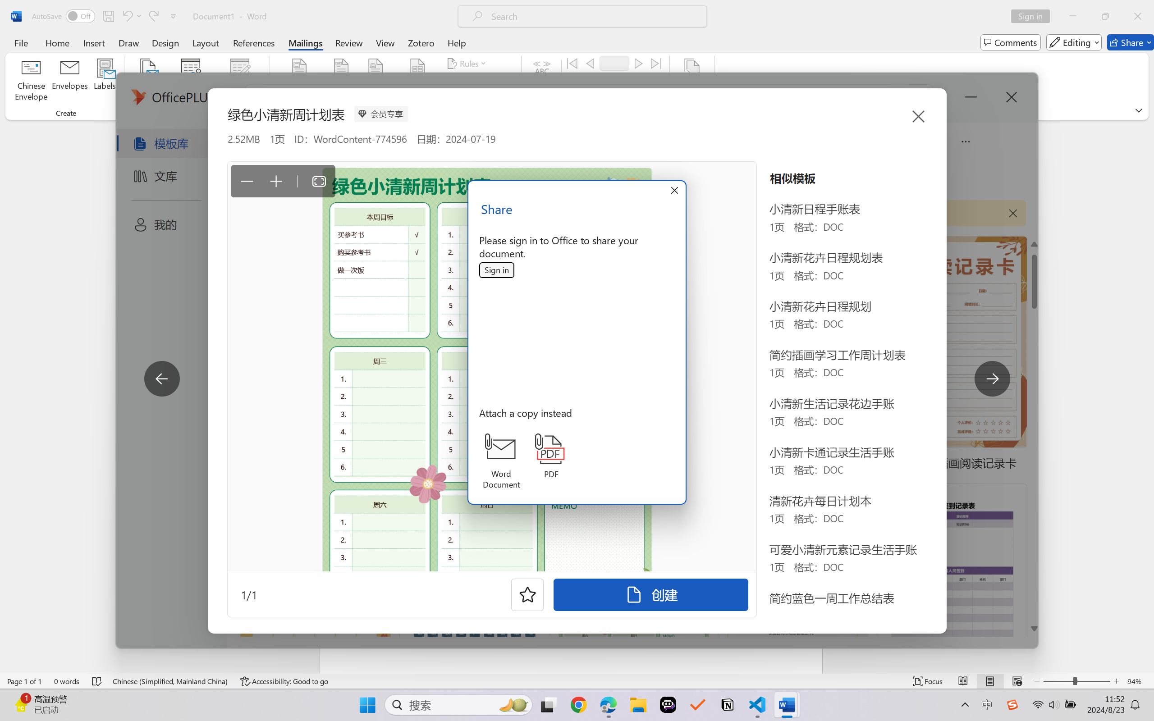 The width and height of the screenshot is (1154, 721). What do you see at coordinates (70, 81) in the screenshot?
I see `Envelopes...` at bounding box center [70, 81].